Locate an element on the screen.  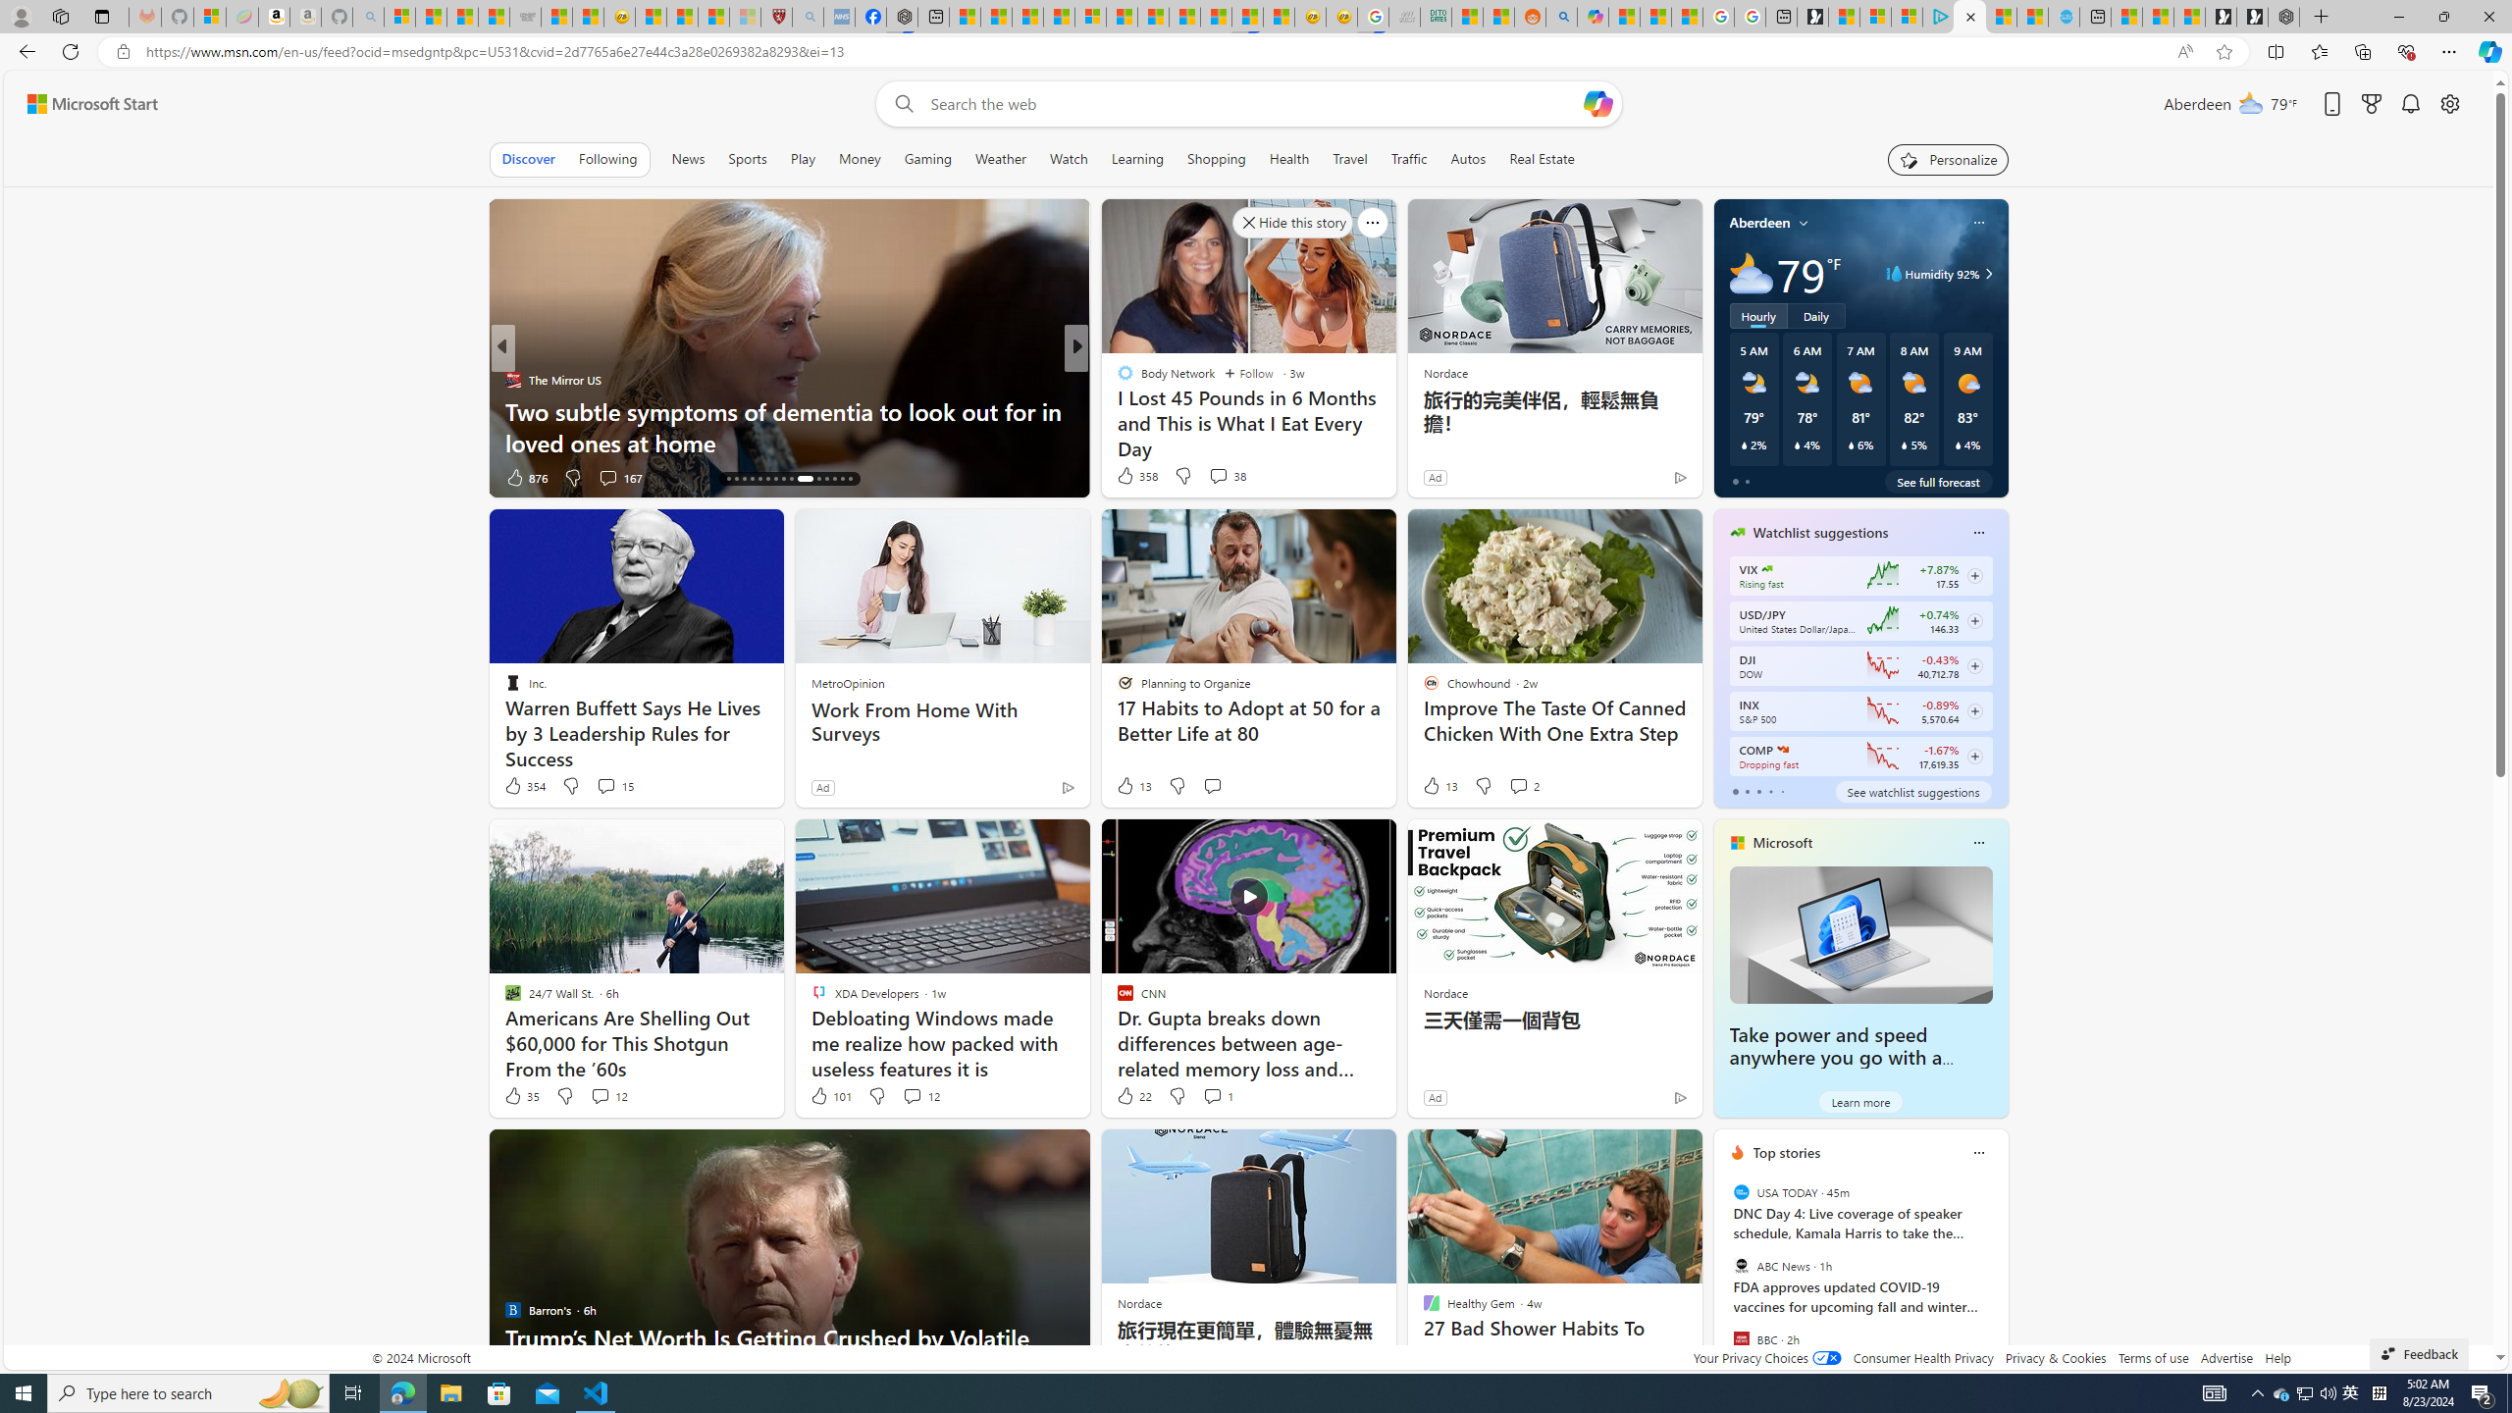
View comments 34 Comment is located at coordinates (607, 477).